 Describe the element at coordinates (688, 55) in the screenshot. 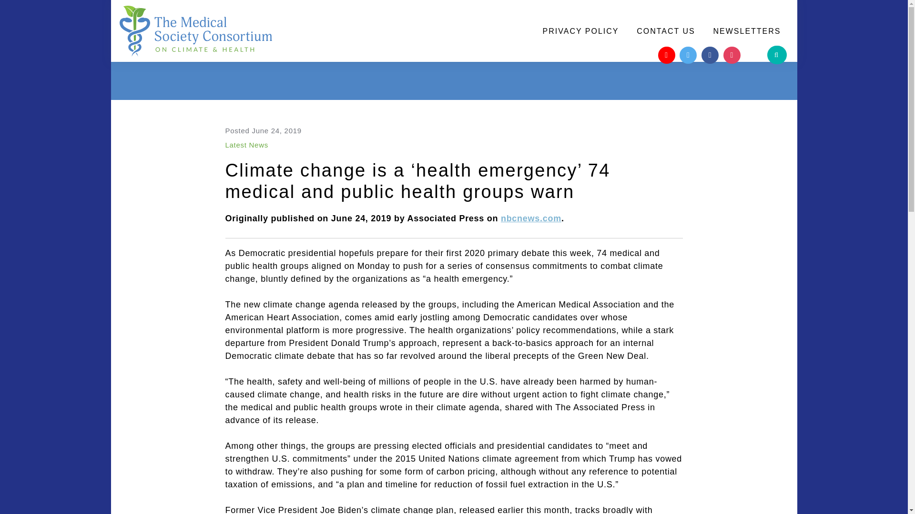

I see `Follow us on Twitter` at that location.